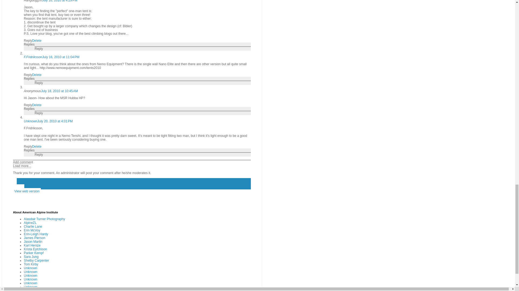  Describe the element at coordinates (29, 44) in the screenshot. I see `Replies` at that location.